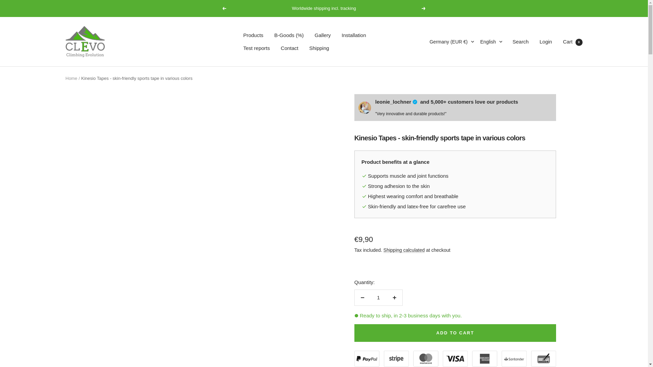 This screenshot has width=653, height=367. I want to click on DE, so click(426, 323).